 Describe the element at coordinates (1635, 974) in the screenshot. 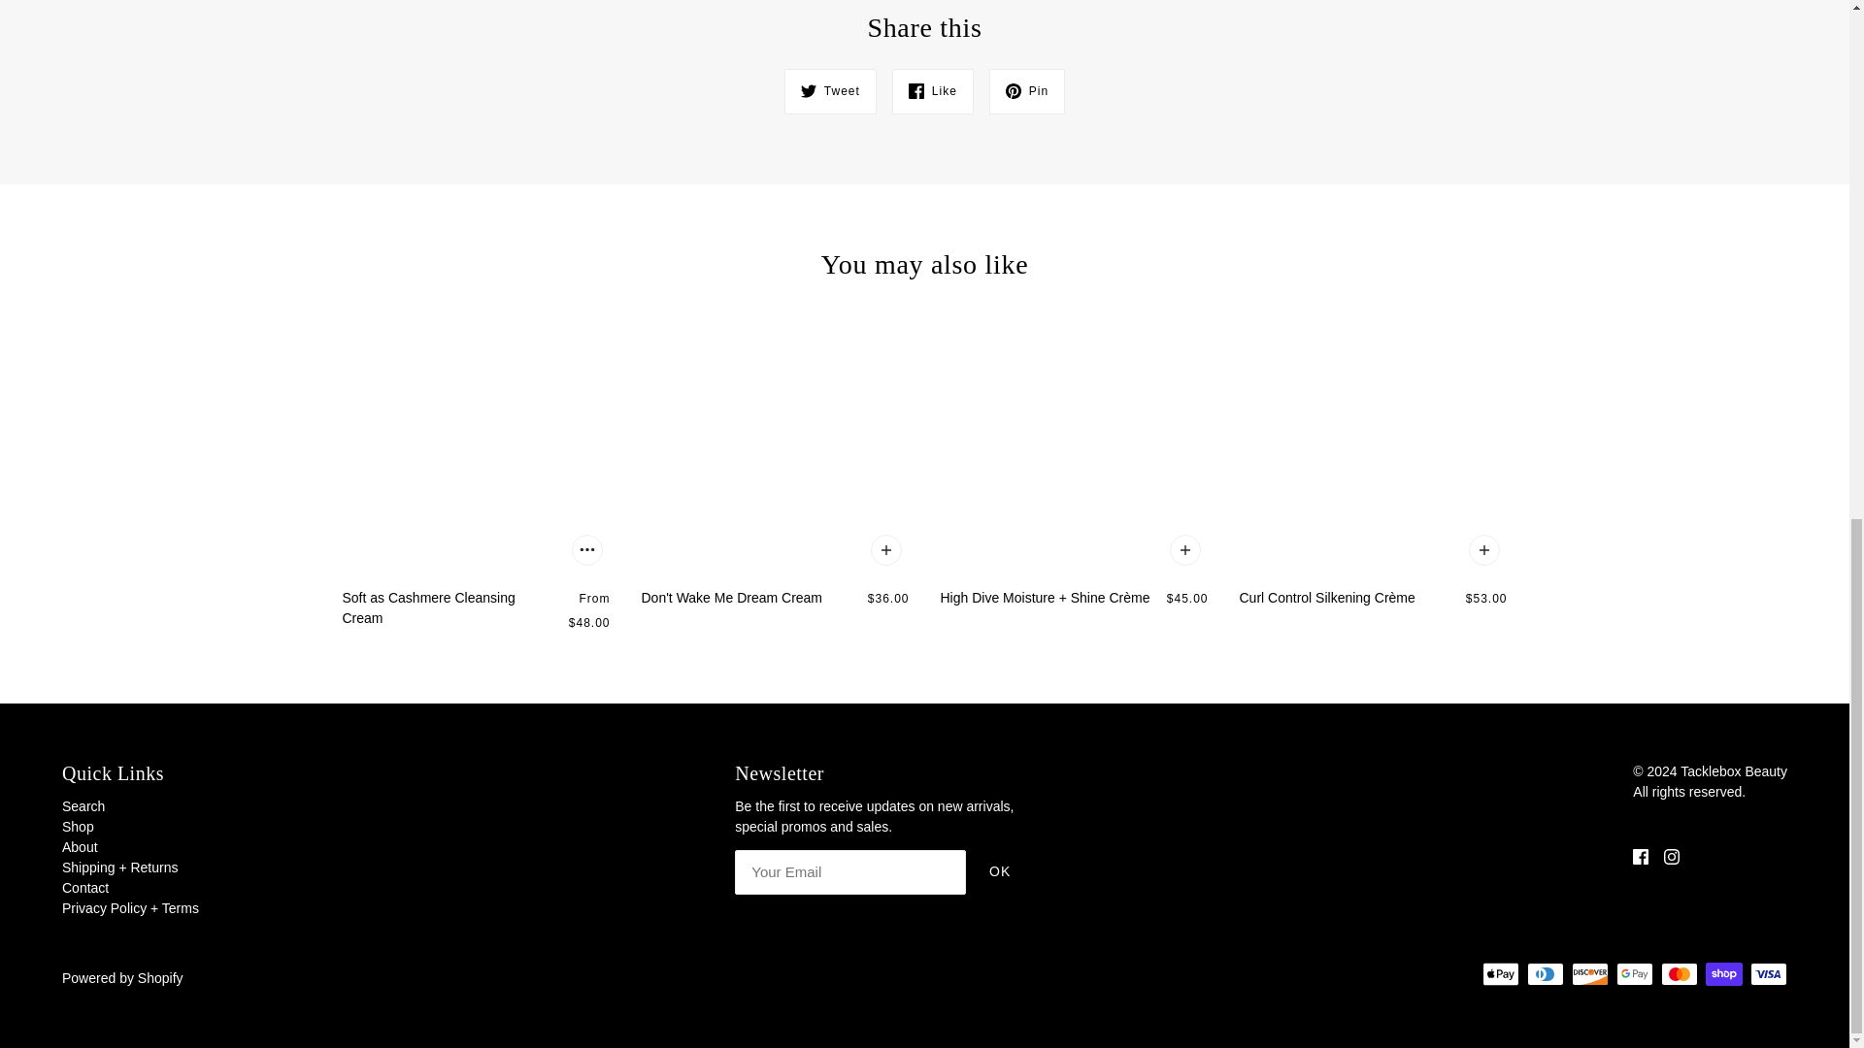

I see `Google Pay` at that location.